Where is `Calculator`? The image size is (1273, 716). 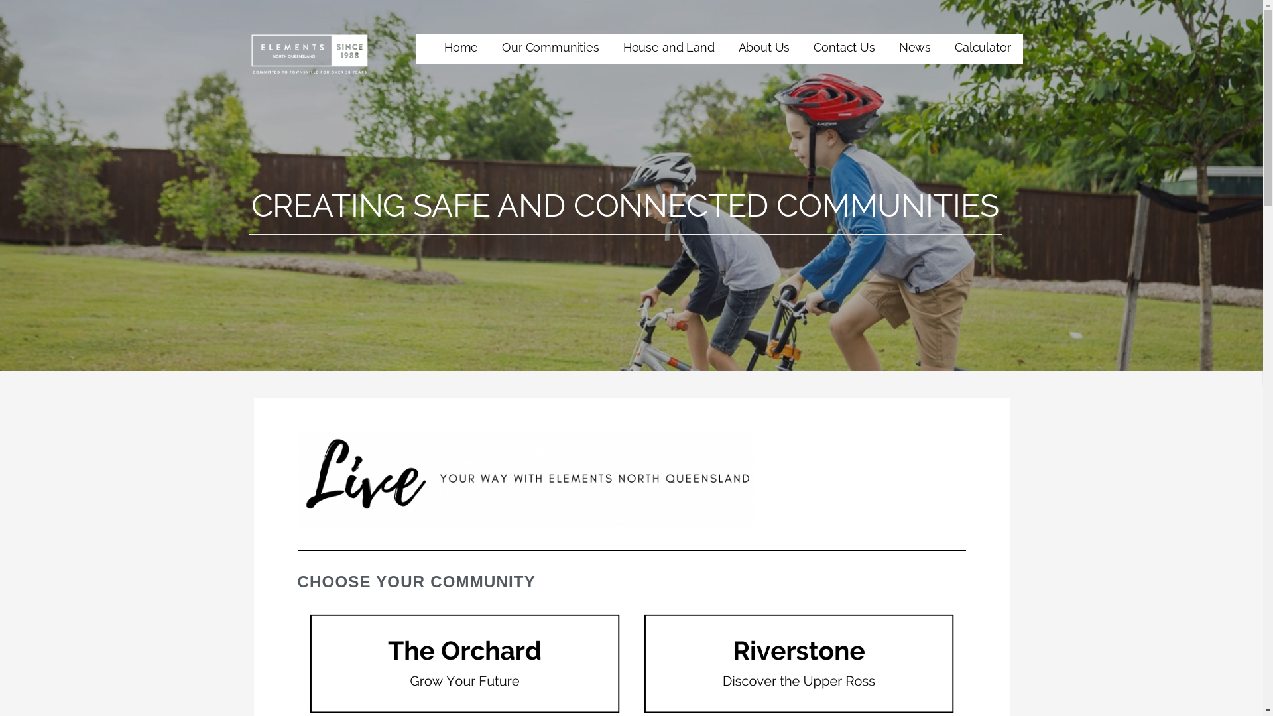 Calculator is located at coordinates (983, 49).